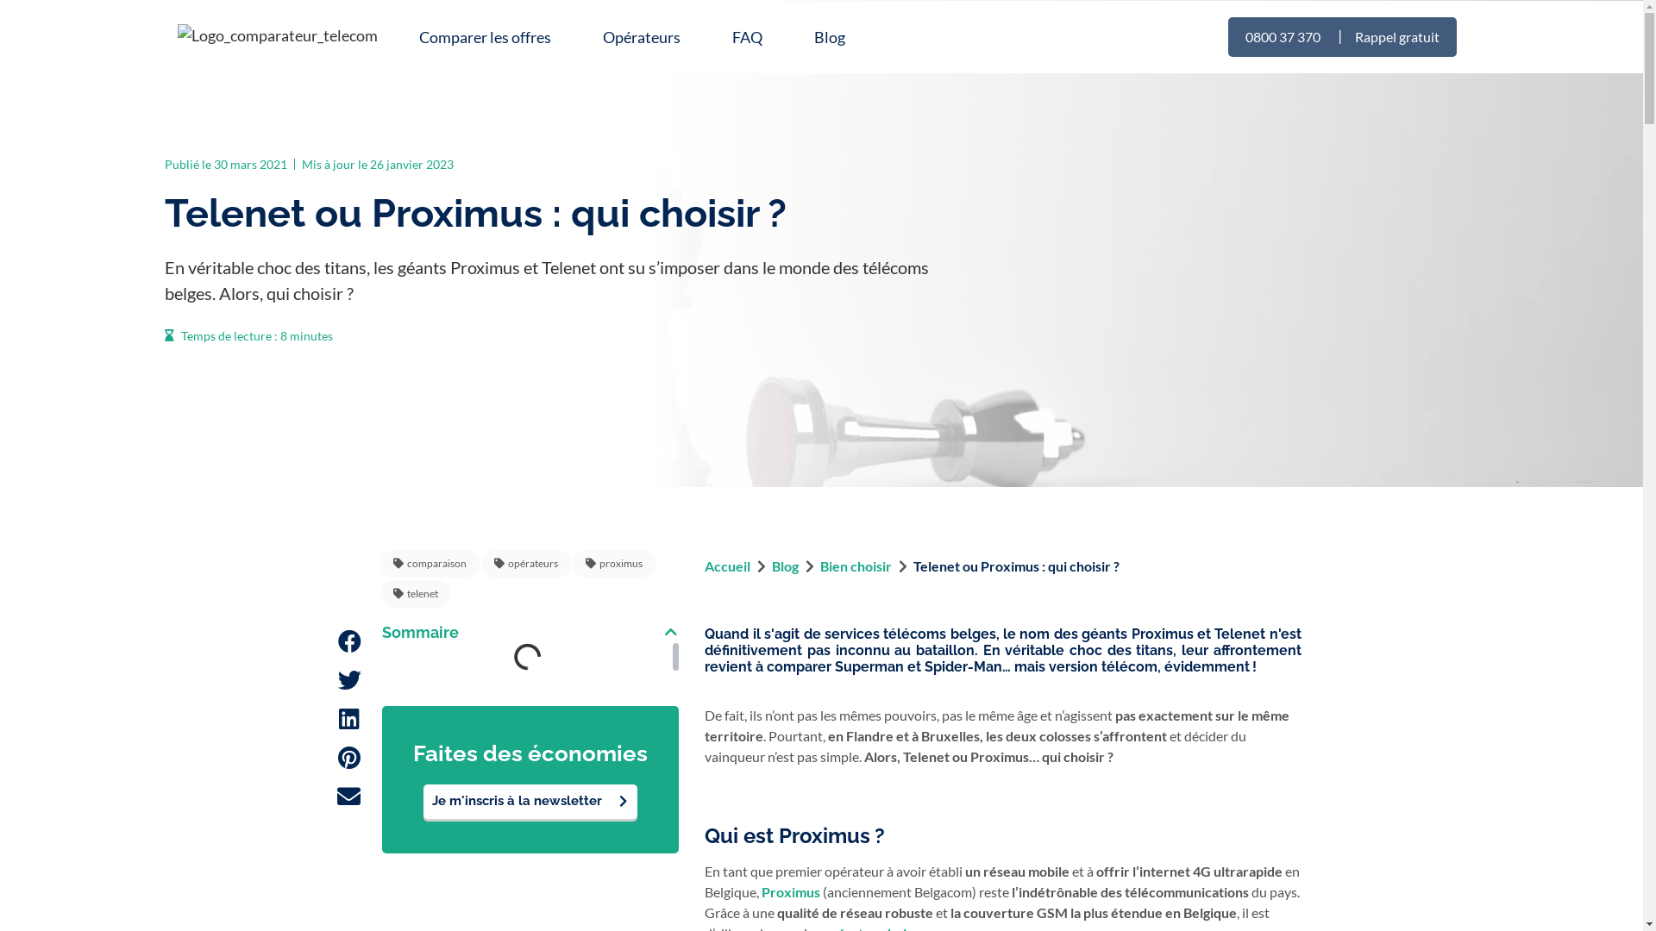 Image resolution: width=1656 pixels, height=931 pixels. Describe the element at coordinates (1397, 37) in the screenshot. I see `Rappel gratuit` at that location.